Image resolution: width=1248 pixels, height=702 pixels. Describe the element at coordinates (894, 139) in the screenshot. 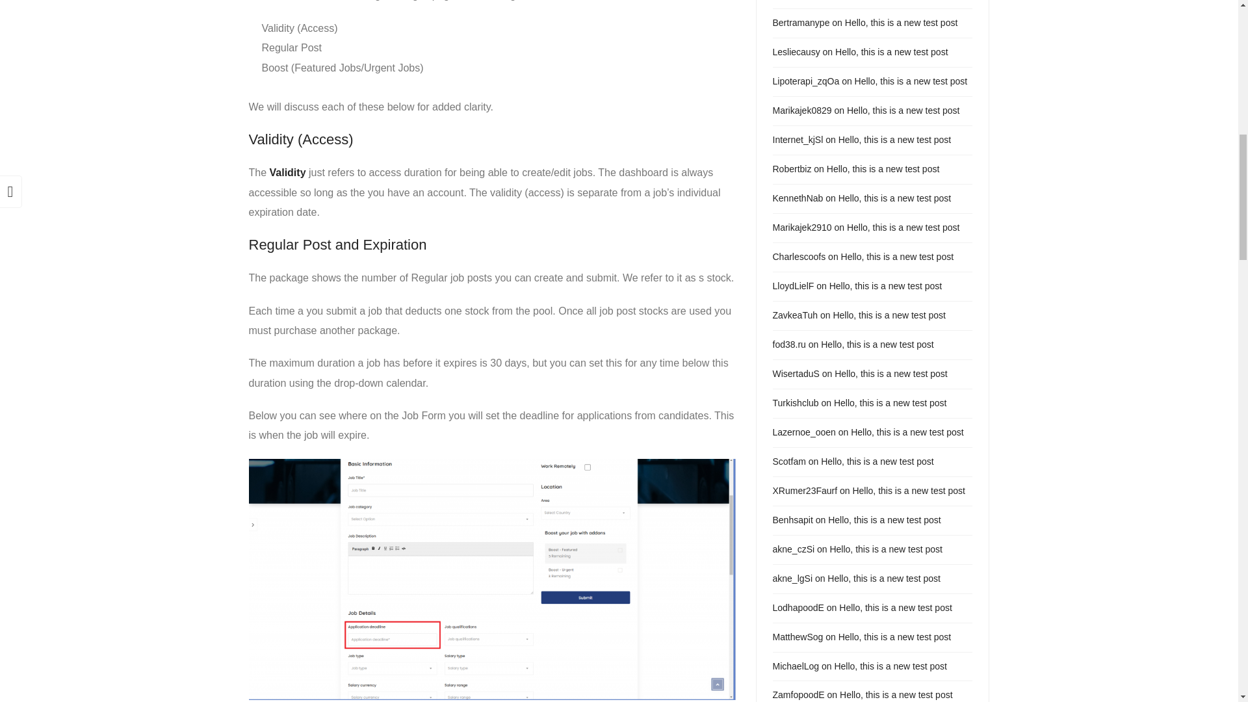

I see `Hello, this is a new test post` at that location.